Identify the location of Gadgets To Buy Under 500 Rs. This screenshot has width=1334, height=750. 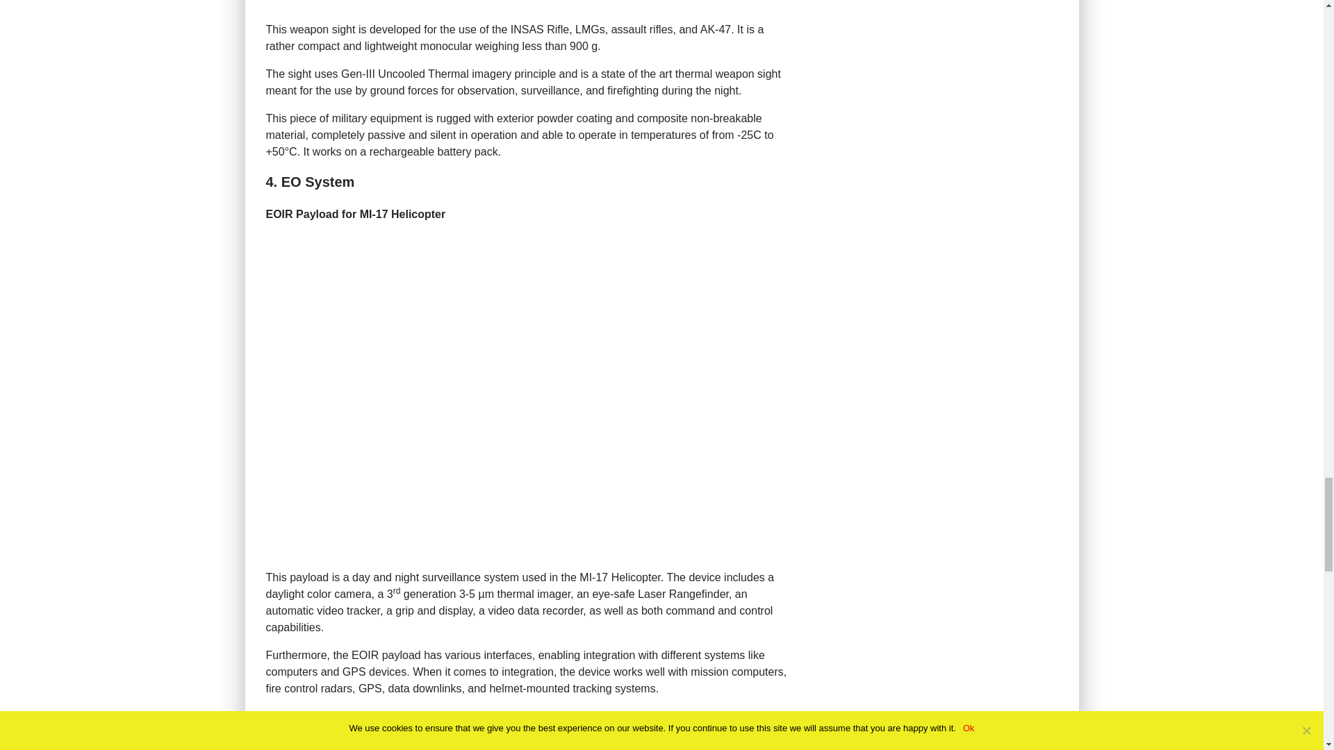
(356, 741).